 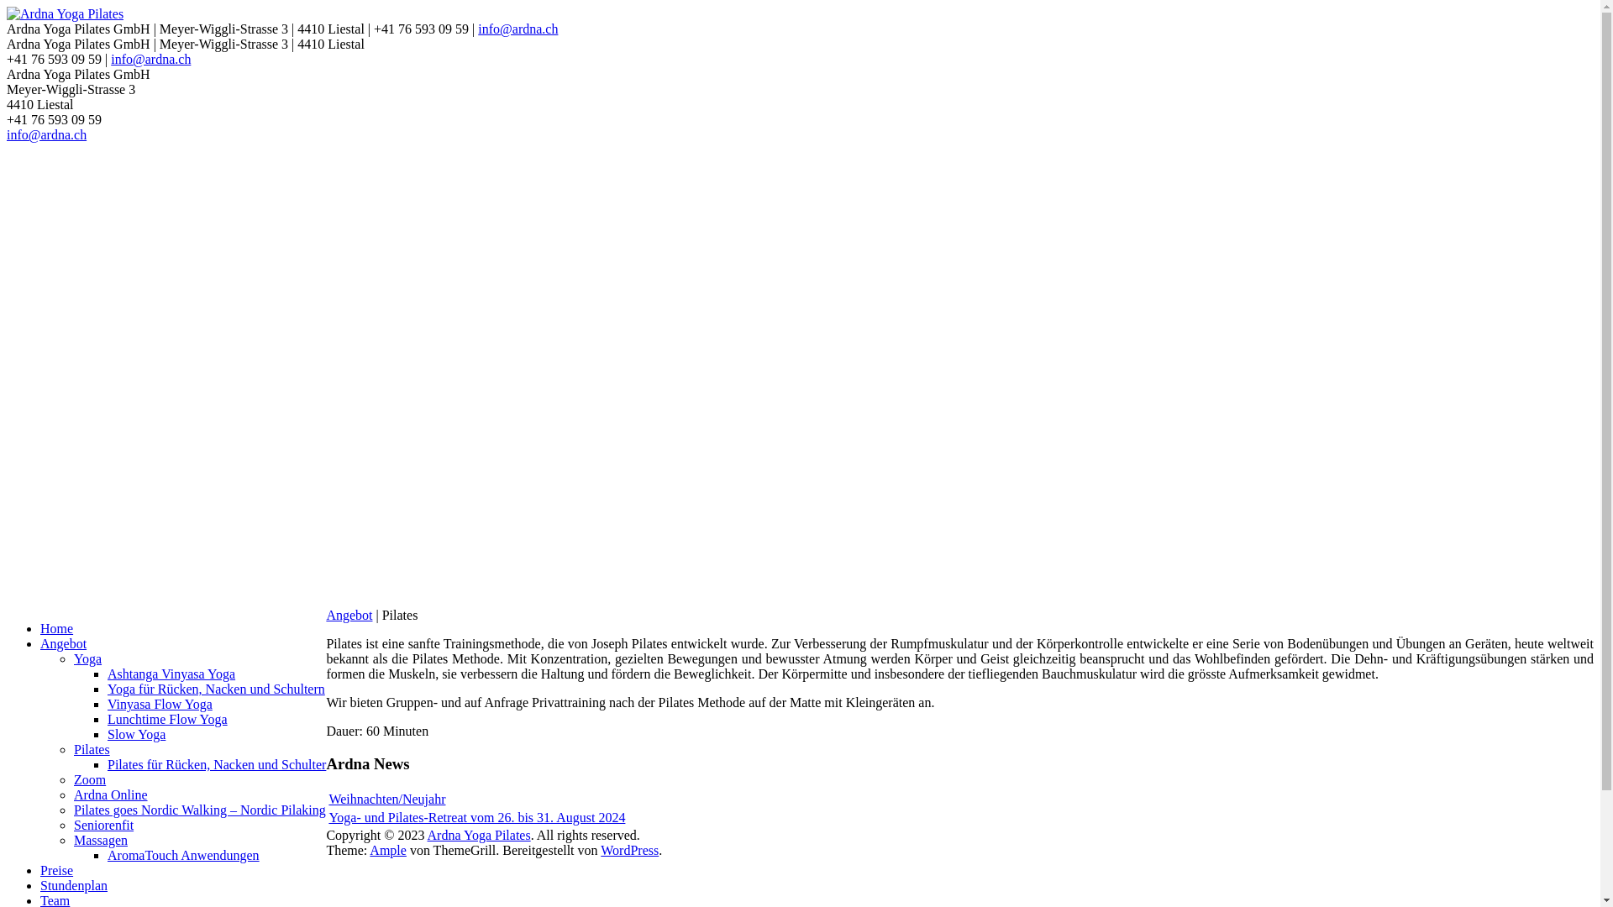 What do you see at coordinates (168, 719) in the screenshot?
I see `Lunchtime Flow Yoga` at bounding box center [168, 719].